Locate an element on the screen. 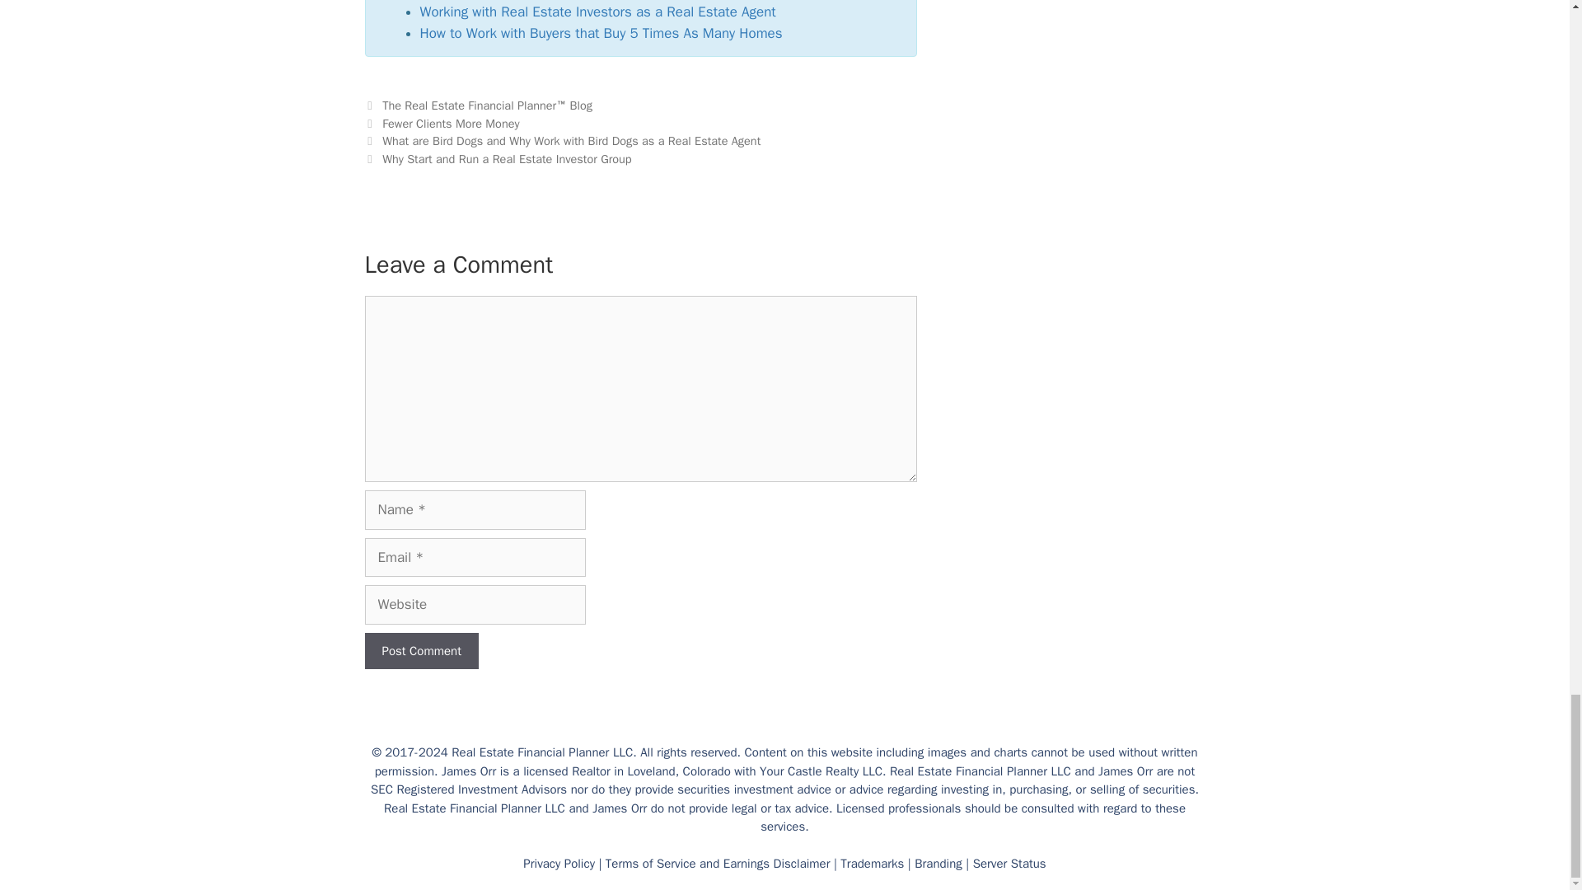 The image size is (1582, 890). Post Comment is located at coordinates (420, 651).